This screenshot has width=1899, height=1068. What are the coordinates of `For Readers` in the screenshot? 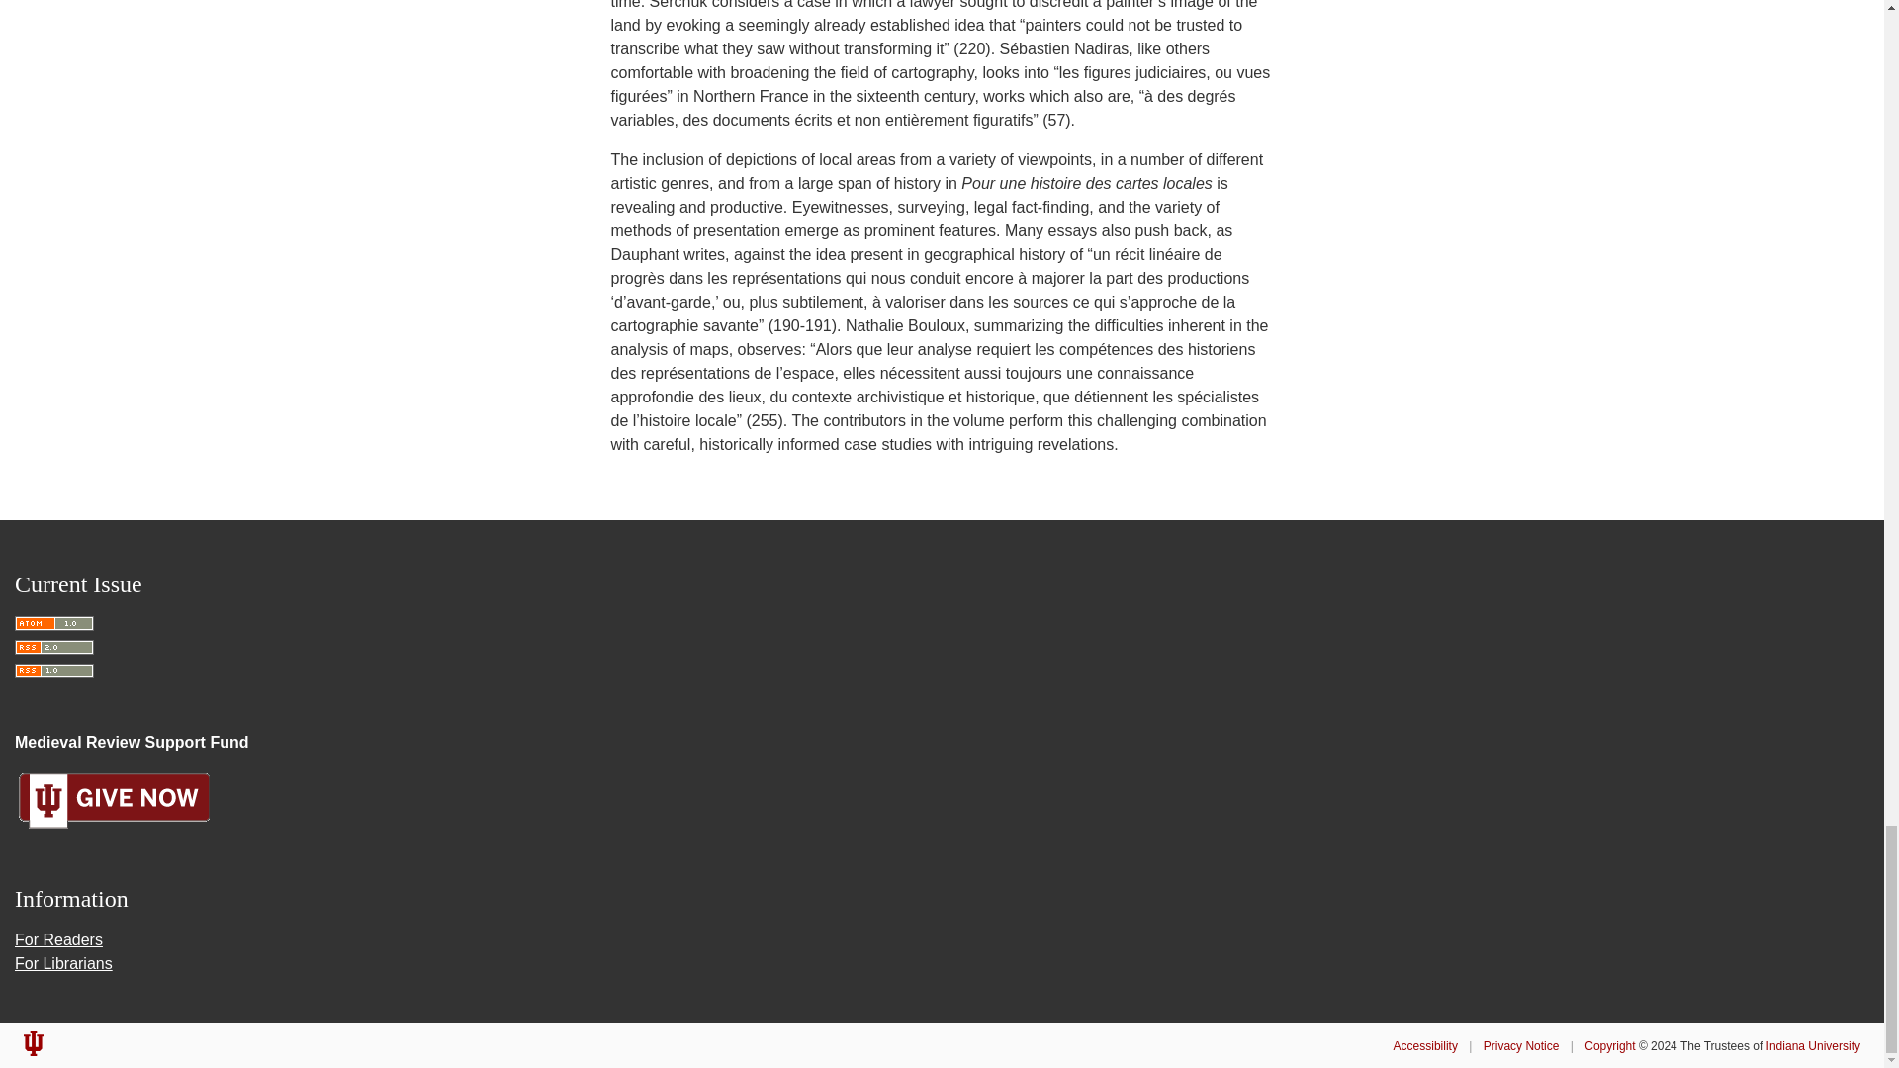 It's located at (58, 939).